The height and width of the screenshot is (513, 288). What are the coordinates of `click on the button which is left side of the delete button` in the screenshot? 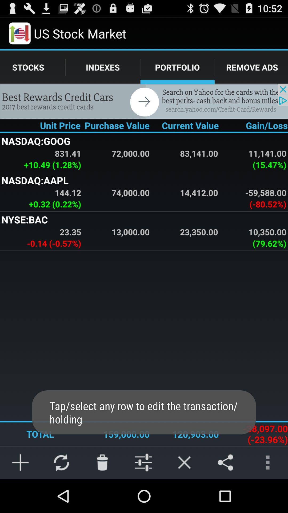 It's located at (61, 462).